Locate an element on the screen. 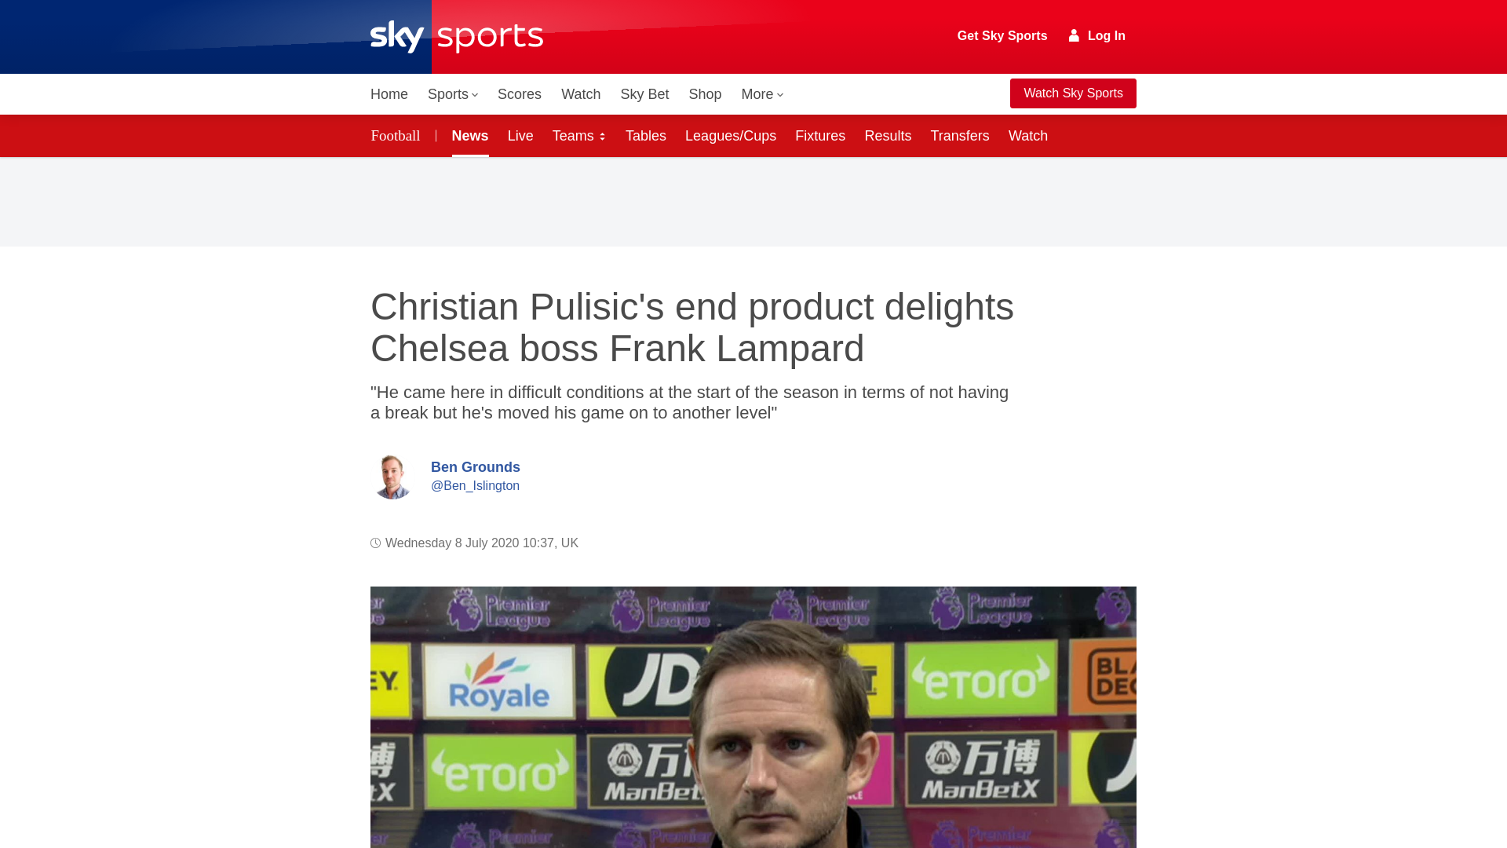 The width and height of the screenshot is (1507, 848). Get Sky Sports is located at coordinates (1003, 36).